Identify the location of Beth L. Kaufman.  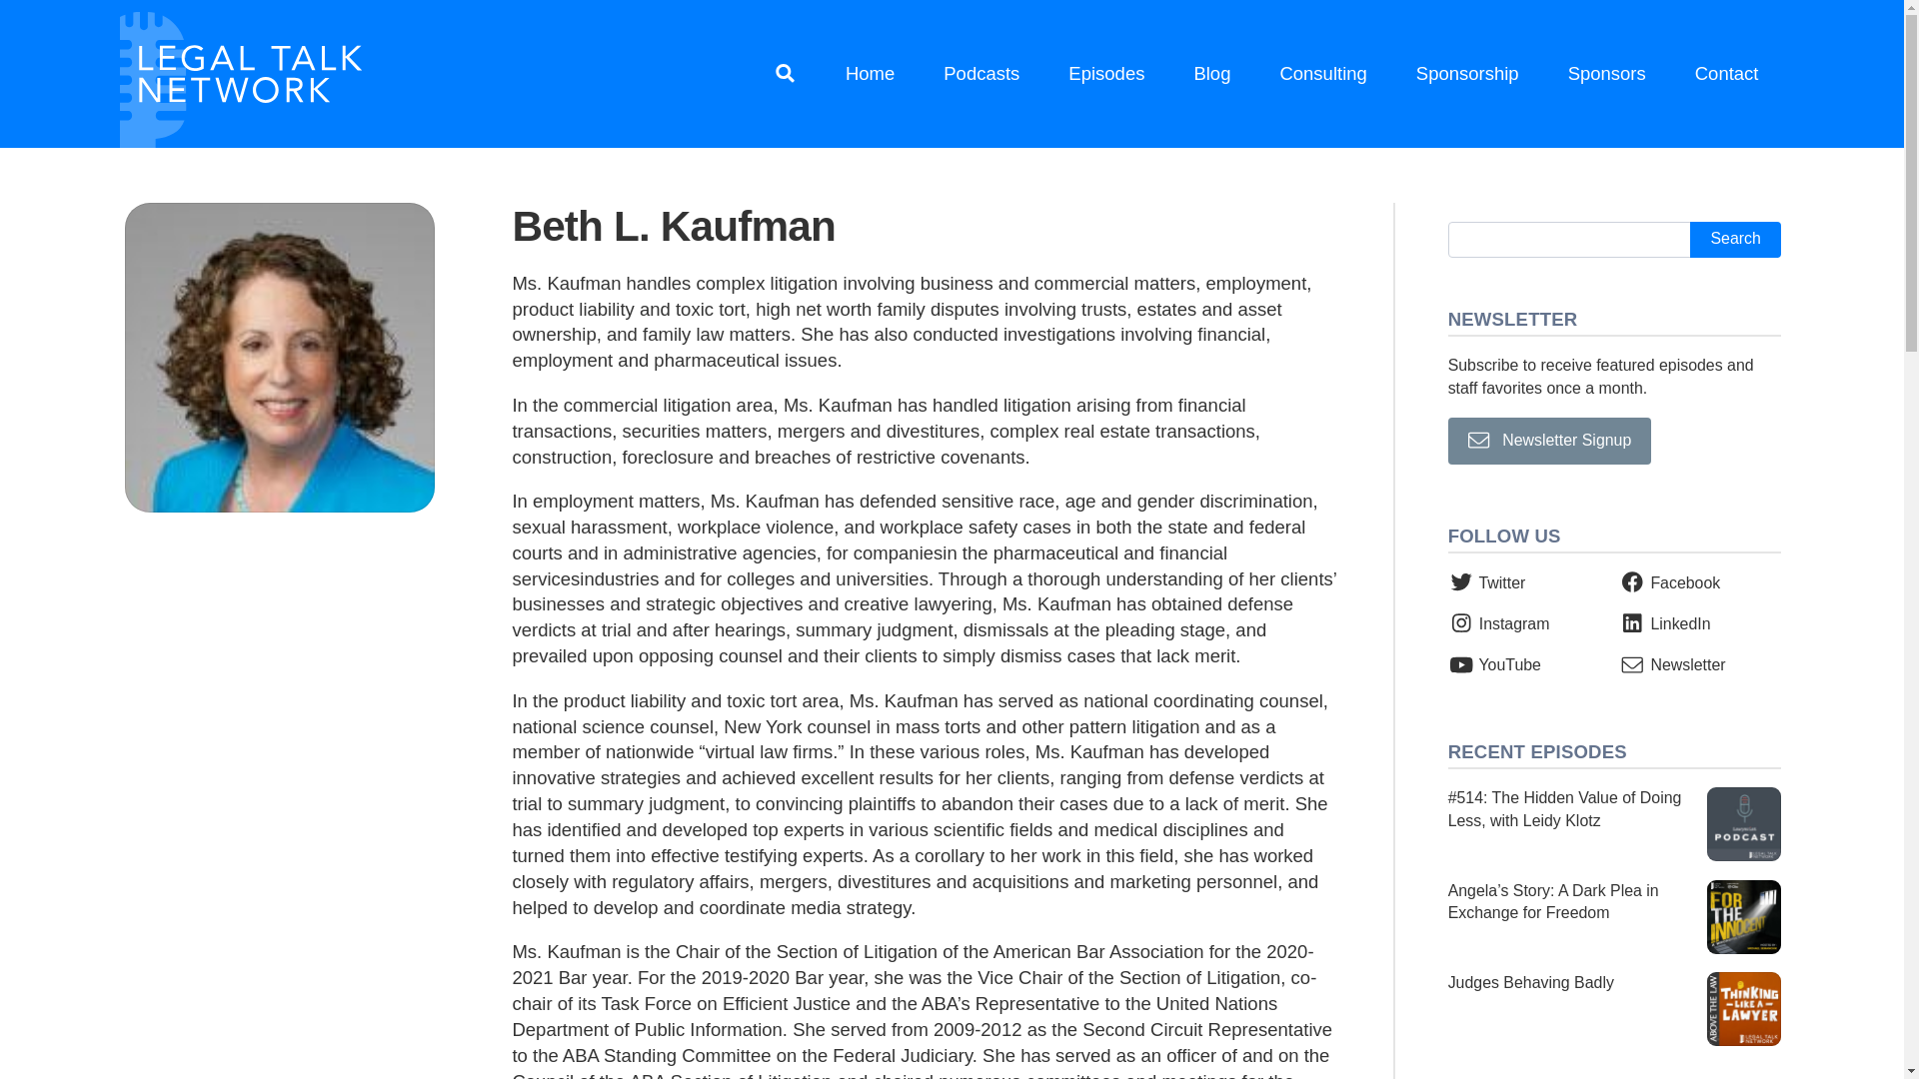
(280, 358).